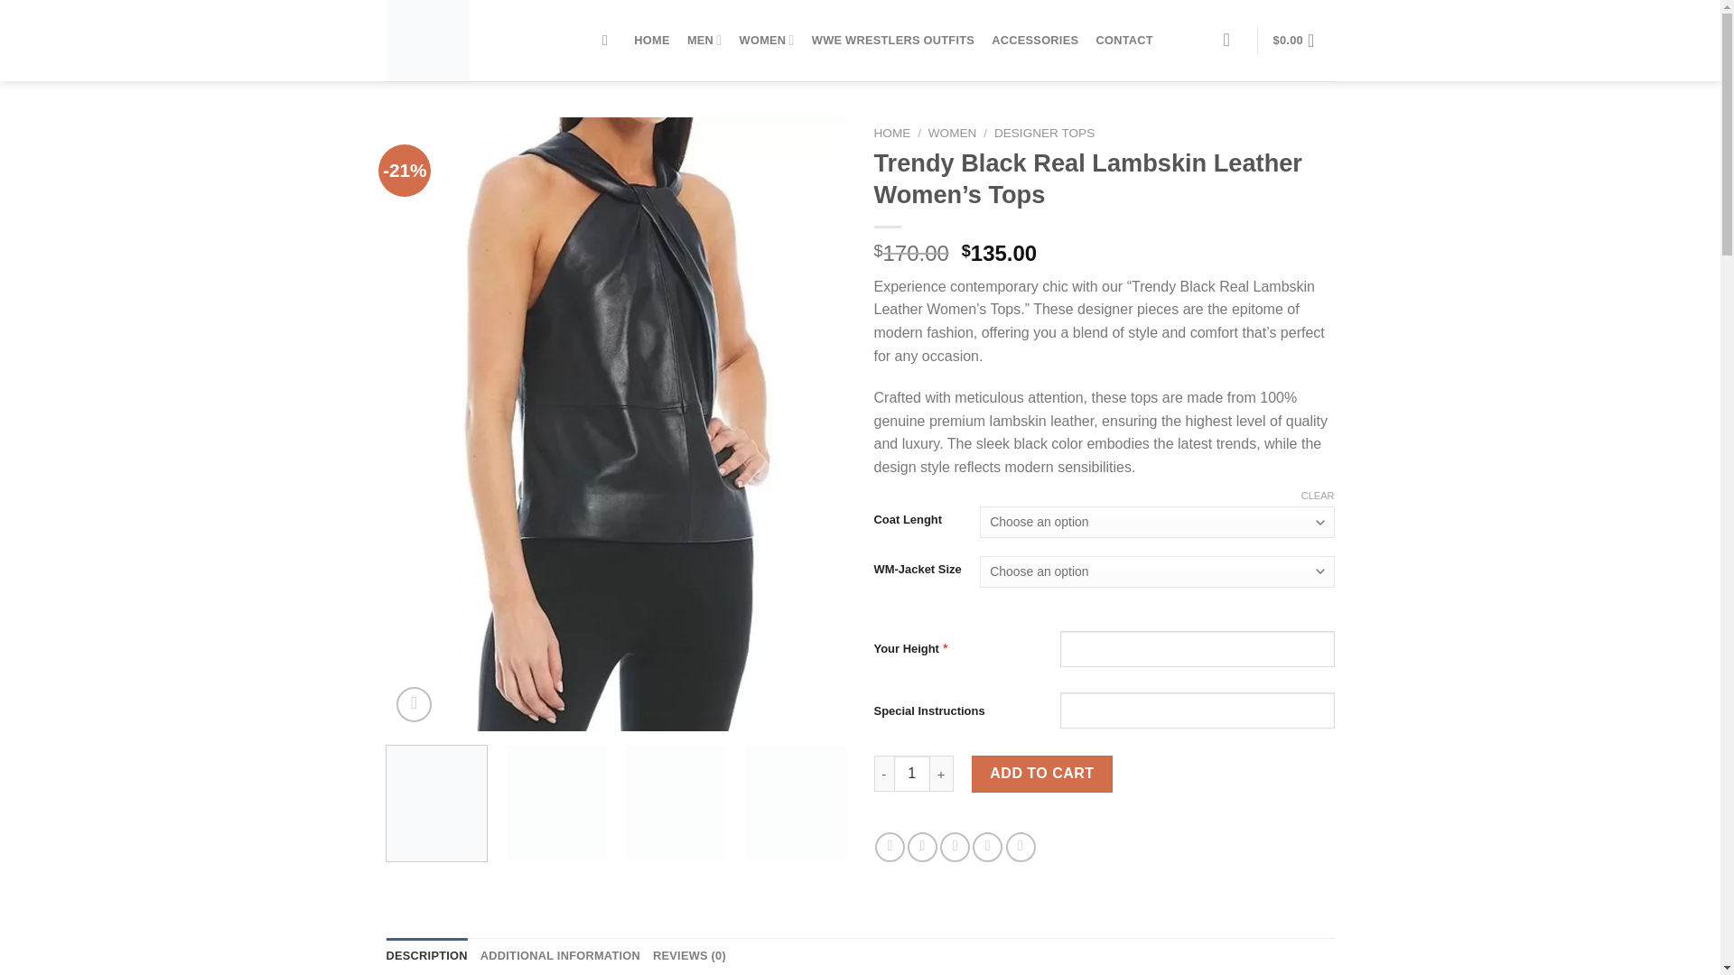 The width and height of the screenshot is (1734, 975). I want to click on MEN, so click(704, 40).